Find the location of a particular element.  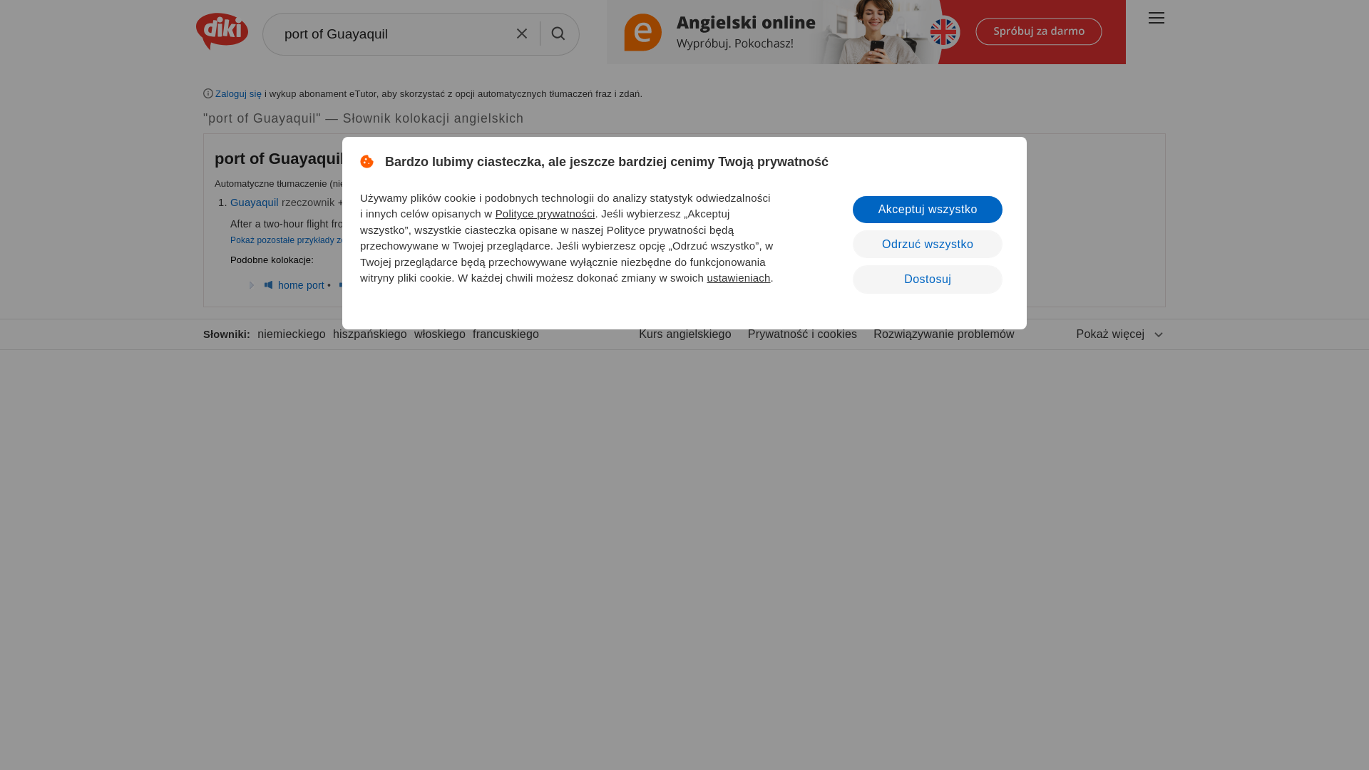

sea port is located at coordinates (431, 285).